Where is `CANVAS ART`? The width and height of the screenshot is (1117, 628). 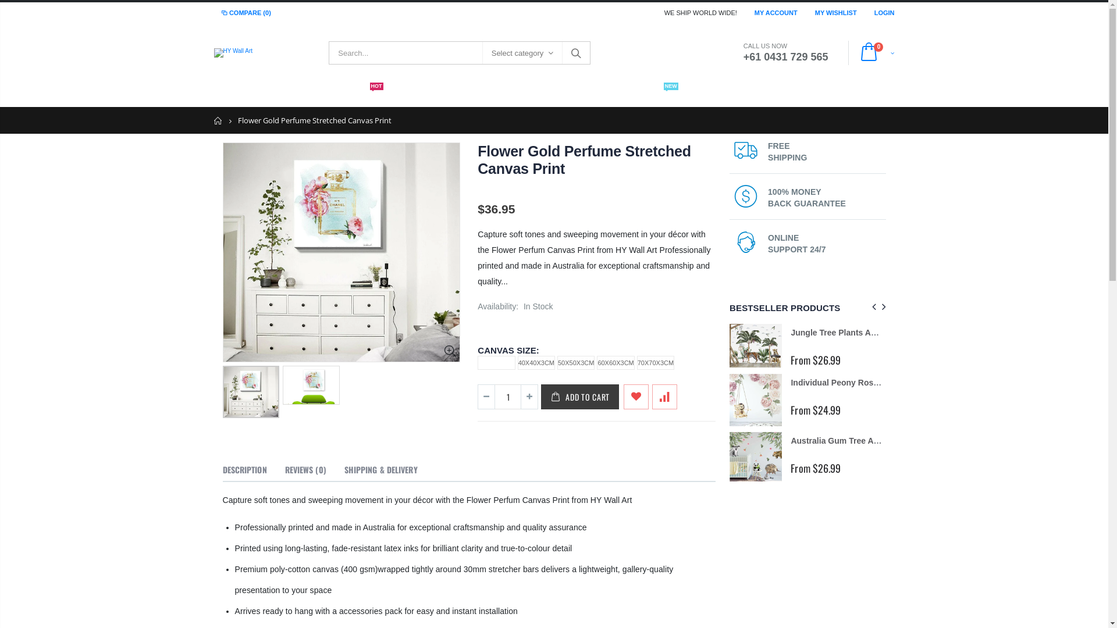 CANVAS ART is located at coordinates (500, 95).